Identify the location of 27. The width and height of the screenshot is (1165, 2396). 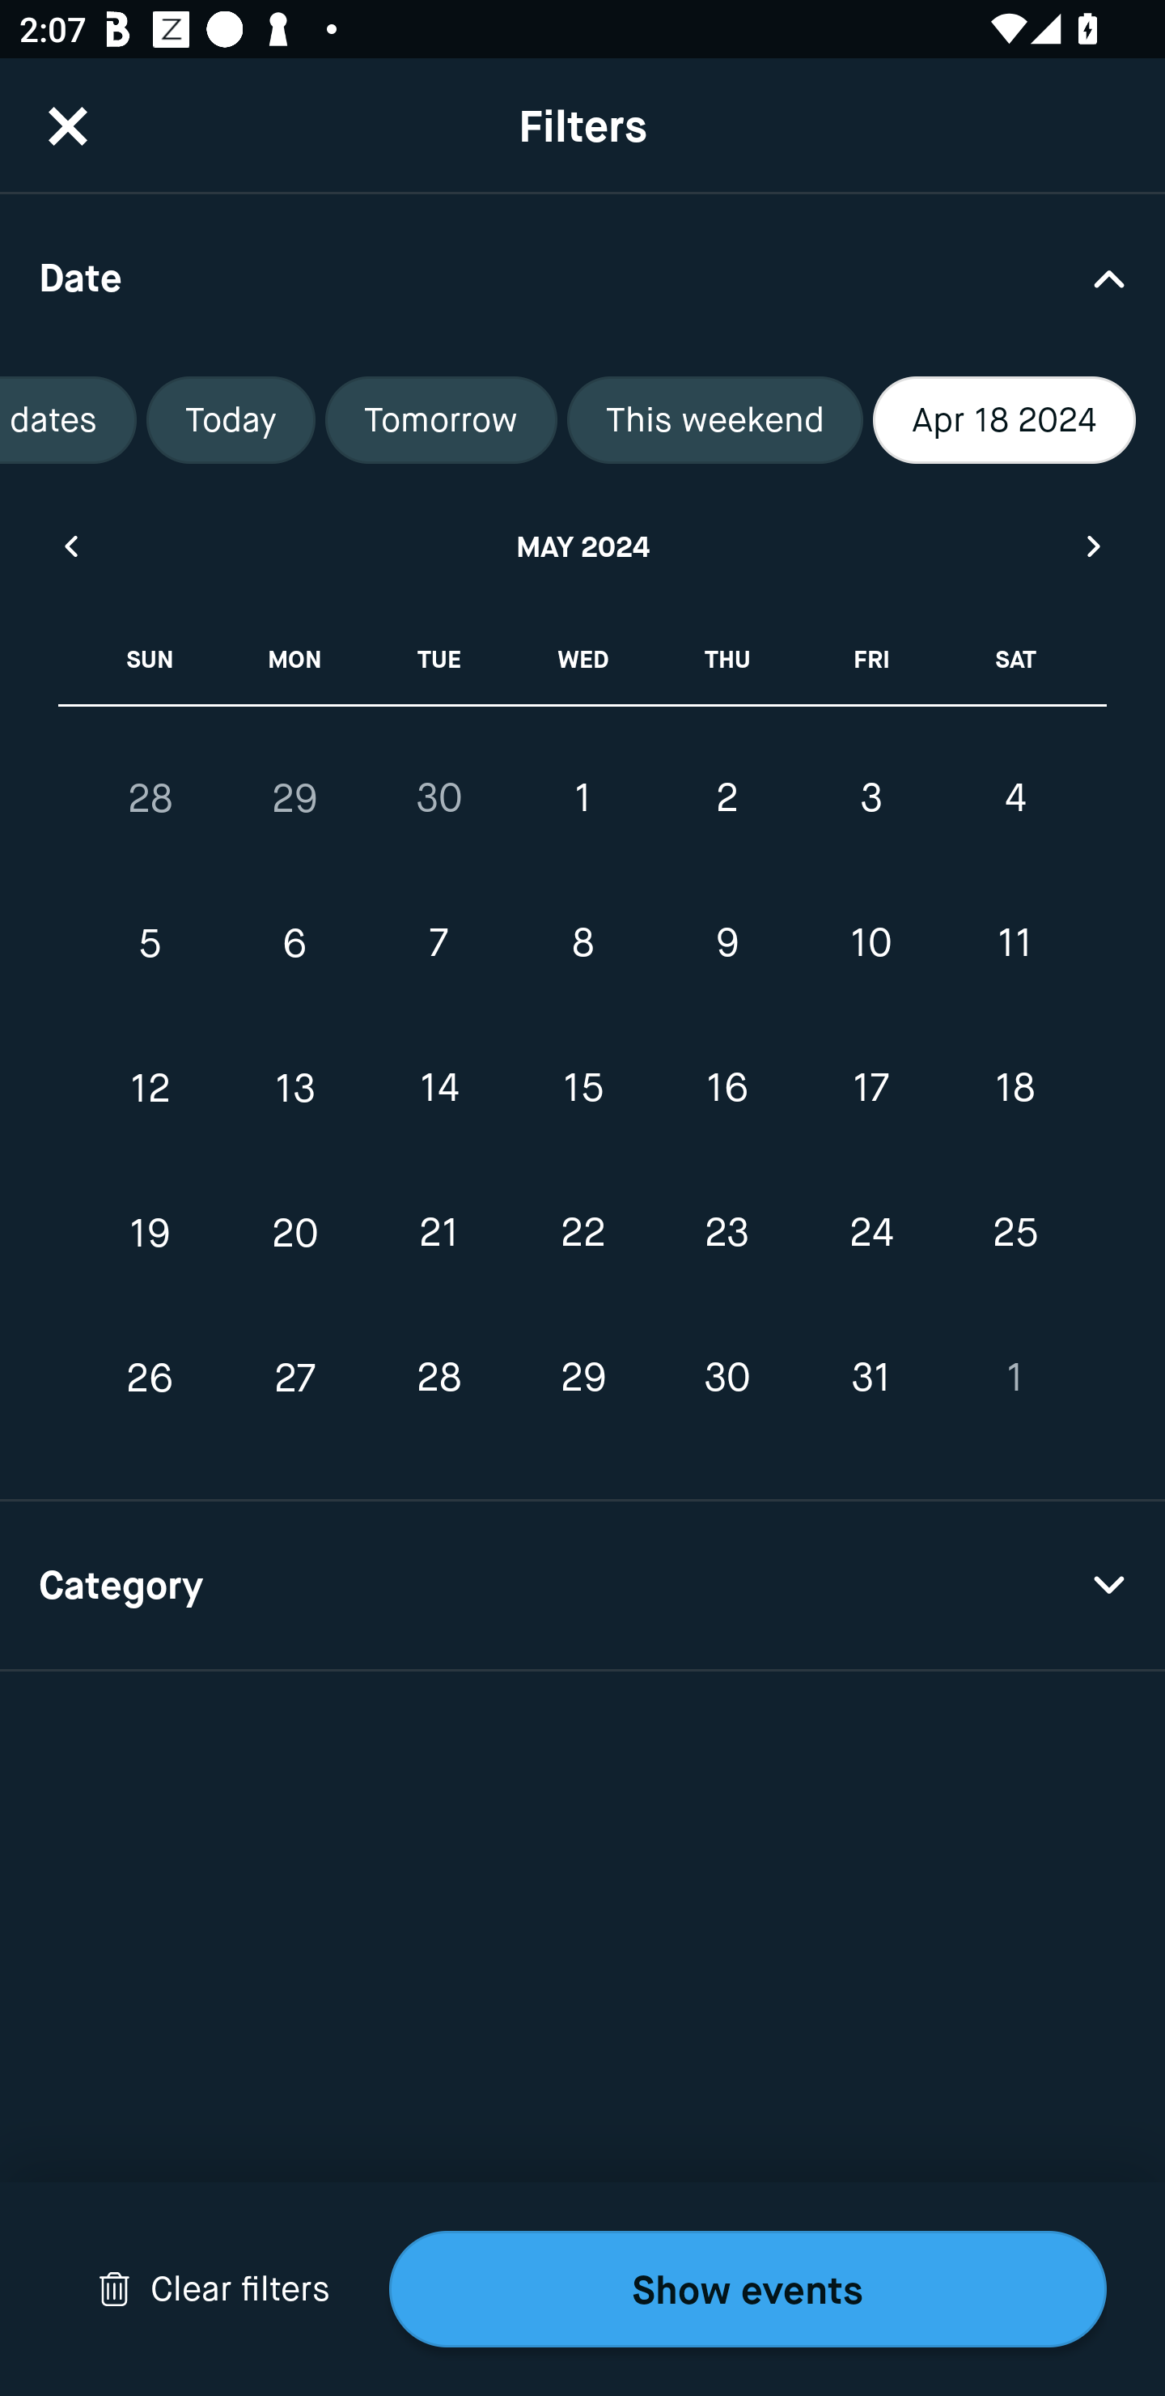
(294, 1378).